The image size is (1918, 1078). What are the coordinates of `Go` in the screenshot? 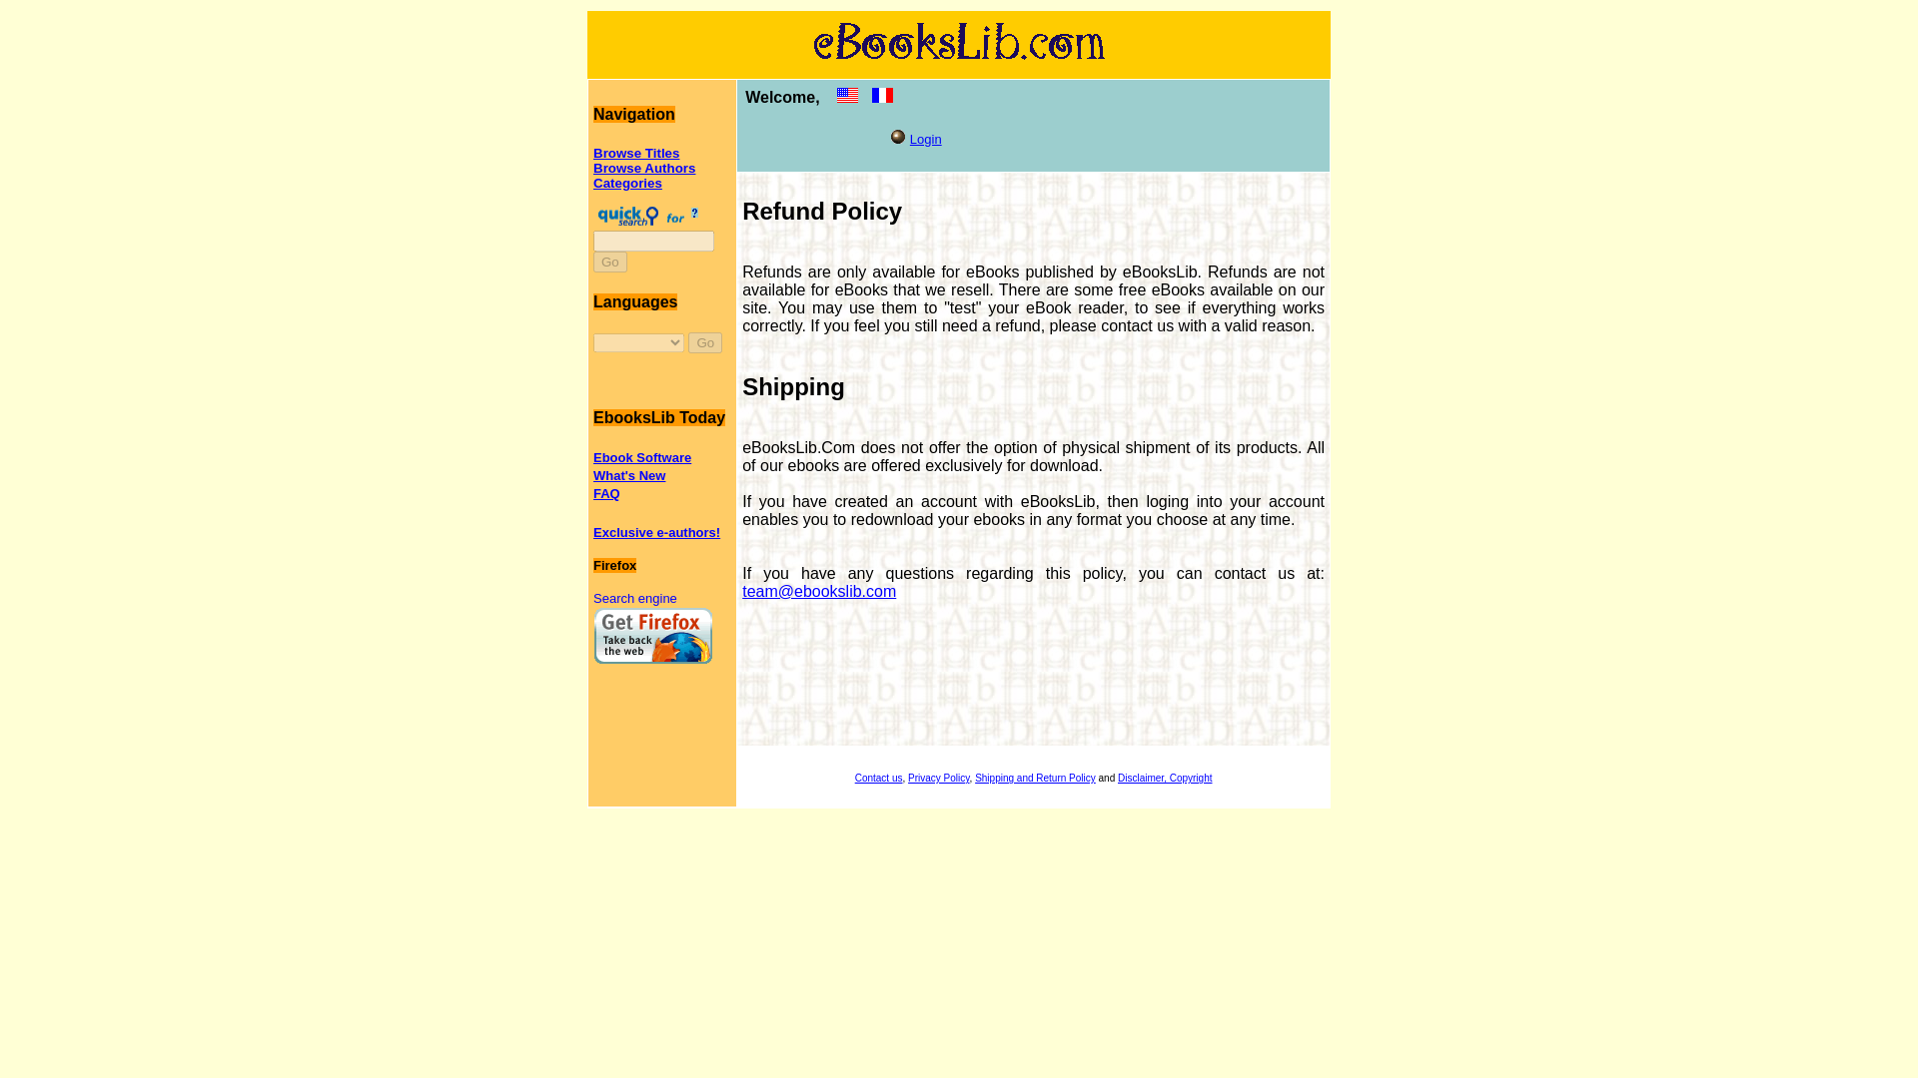 It's located at (609, 262).